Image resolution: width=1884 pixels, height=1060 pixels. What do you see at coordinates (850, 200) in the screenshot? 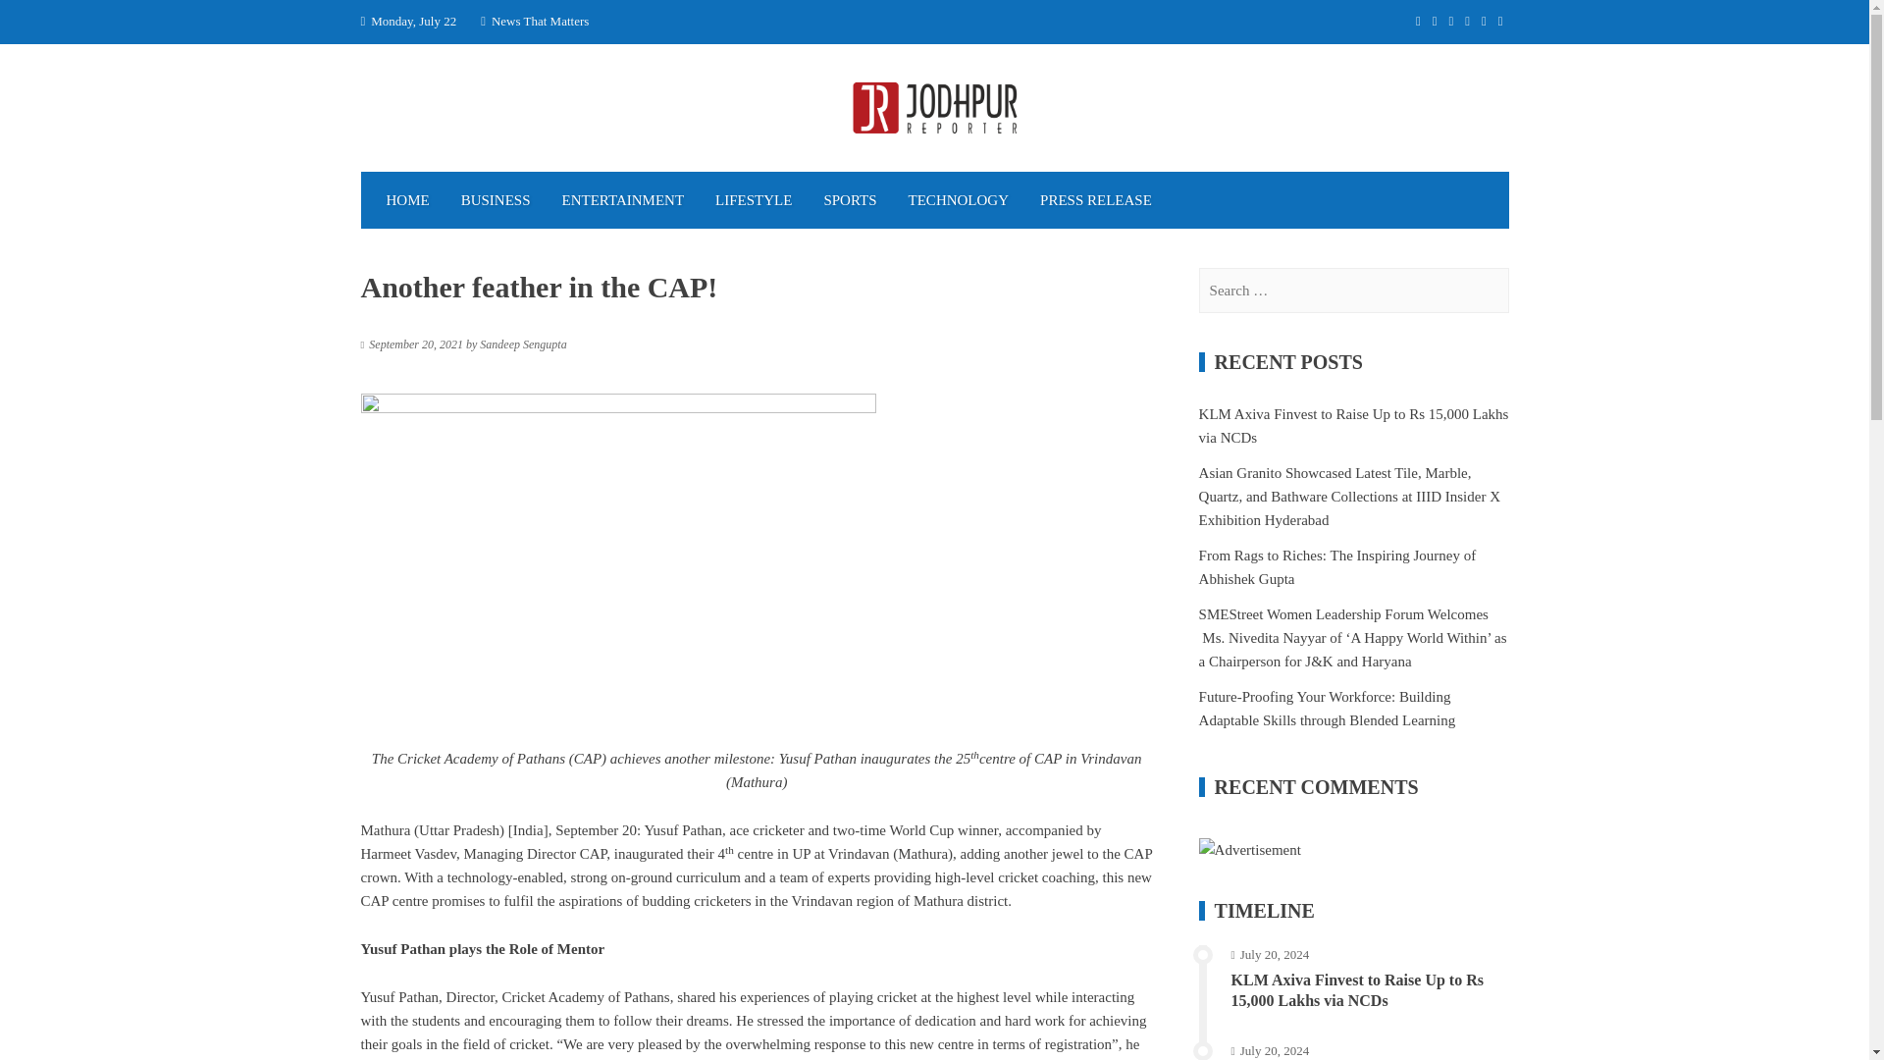
I see `SPORTS` at bounding box center [850, 200].